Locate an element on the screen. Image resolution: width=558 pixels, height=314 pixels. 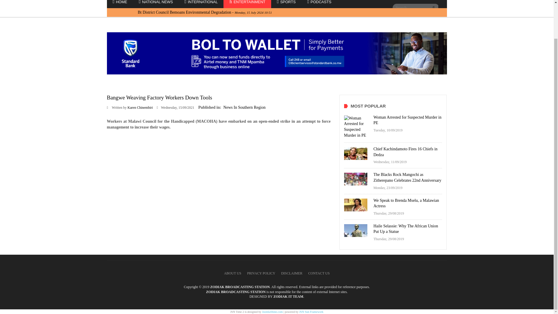
HOME is located at coordinates (120, 5).